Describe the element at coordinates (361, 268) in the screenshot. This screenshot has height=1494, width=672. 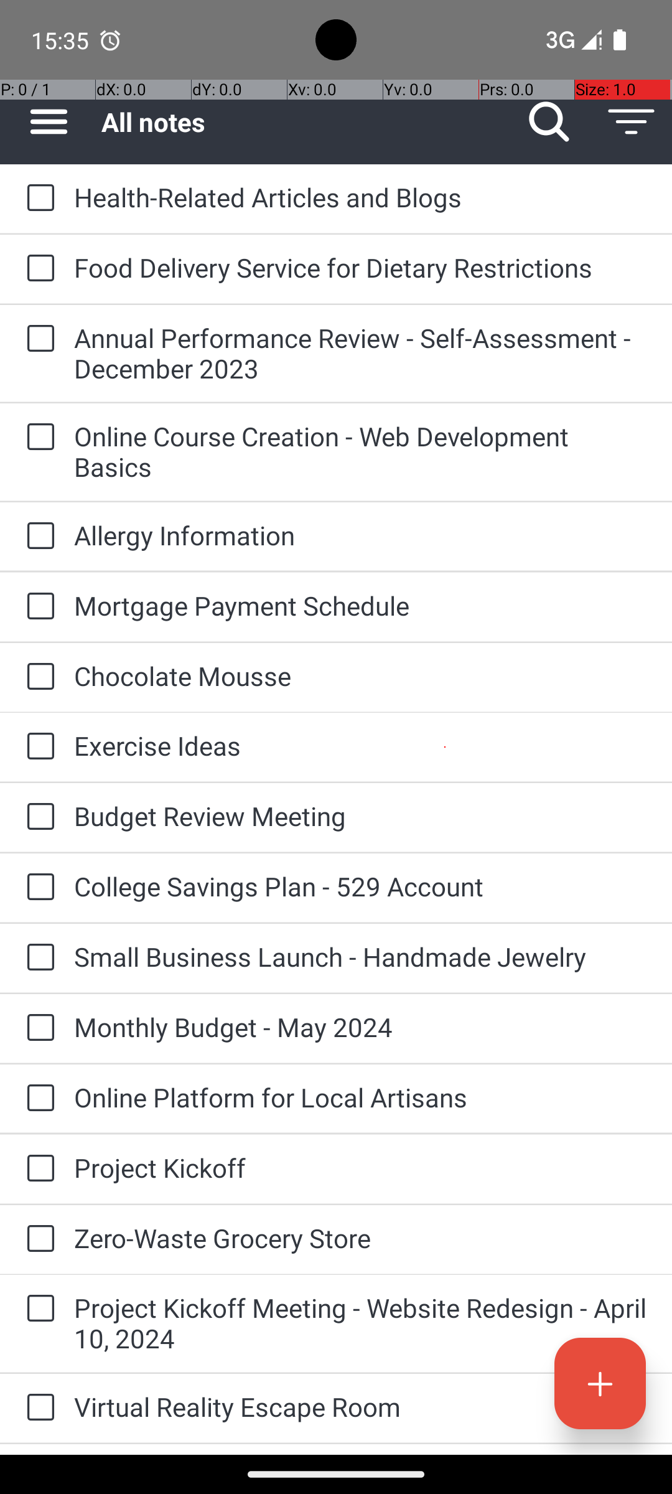
I see `Food Delivery Service for Dietary Restrictions` at that location.